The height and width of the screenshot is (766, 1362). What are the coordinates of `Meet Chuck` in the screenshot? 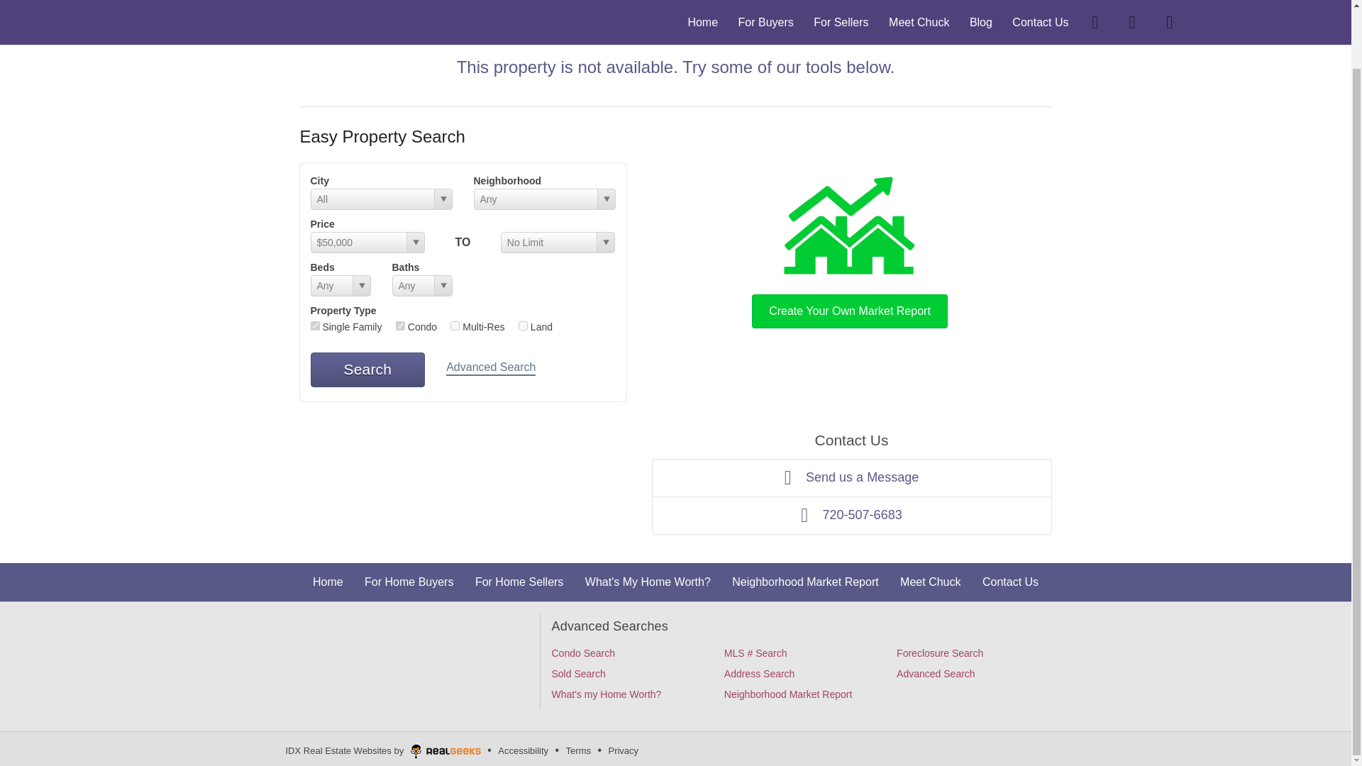 It's located at (930, 582).